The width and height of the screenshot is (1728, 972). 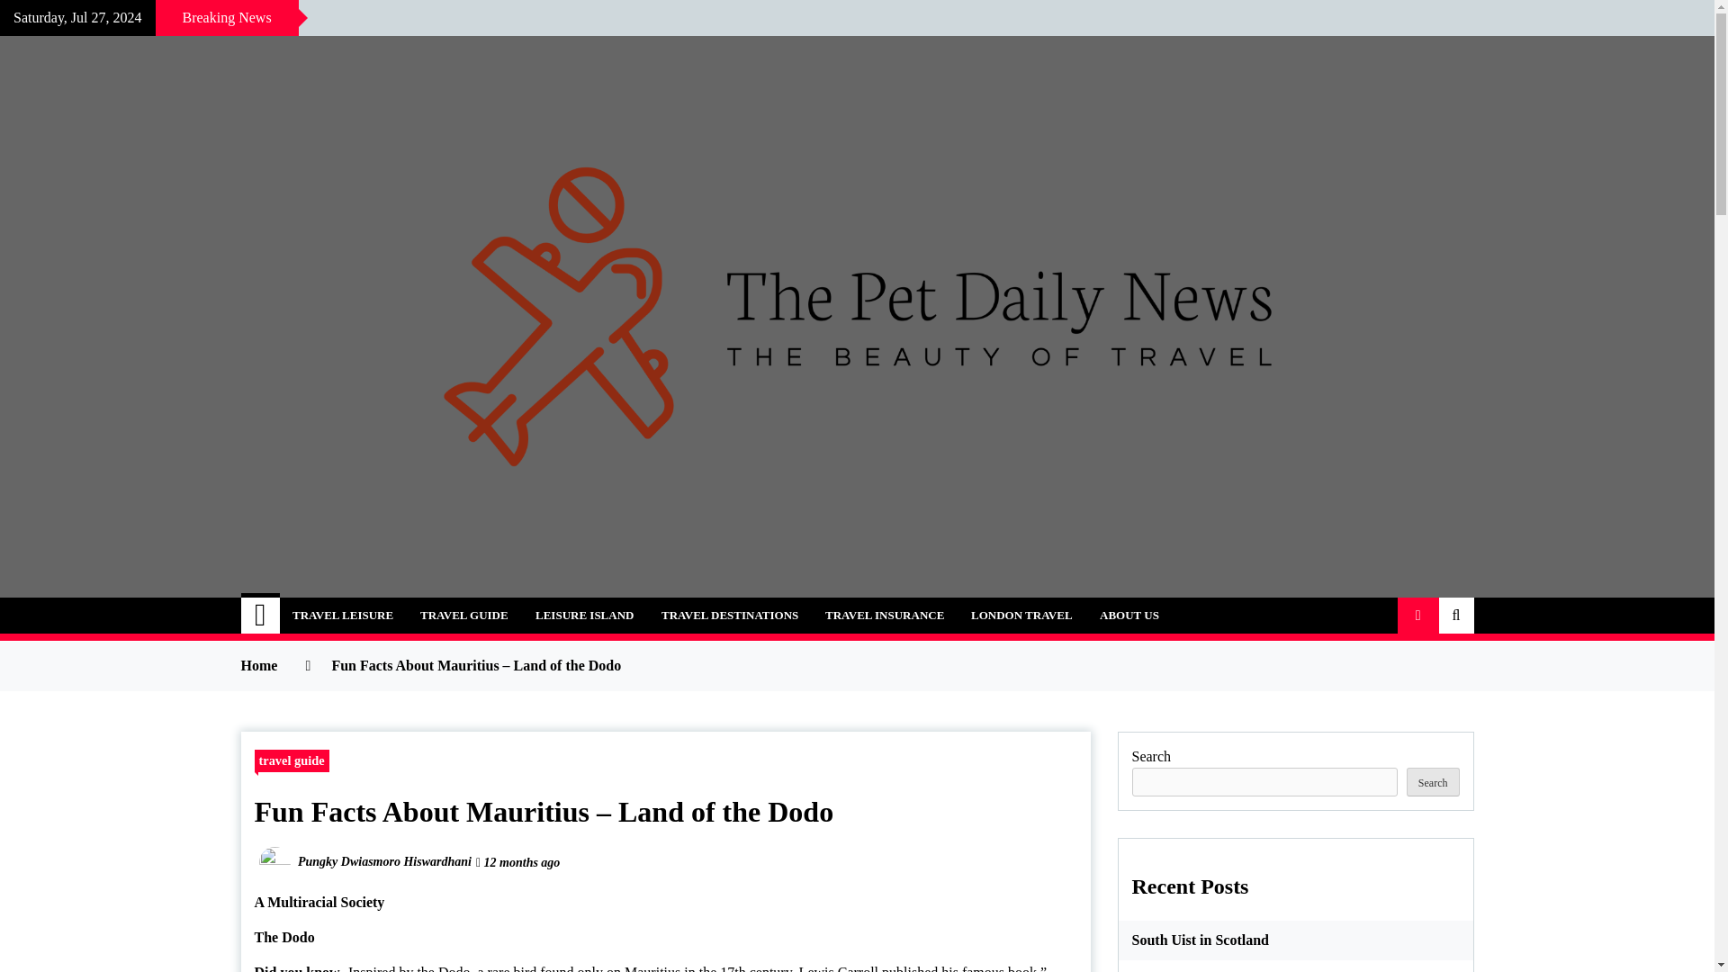 What do you see at coordinates (730, 616) in the screenshot?
I see `TRAVEL DESTINATIONS` at bounding box center [730, 616].